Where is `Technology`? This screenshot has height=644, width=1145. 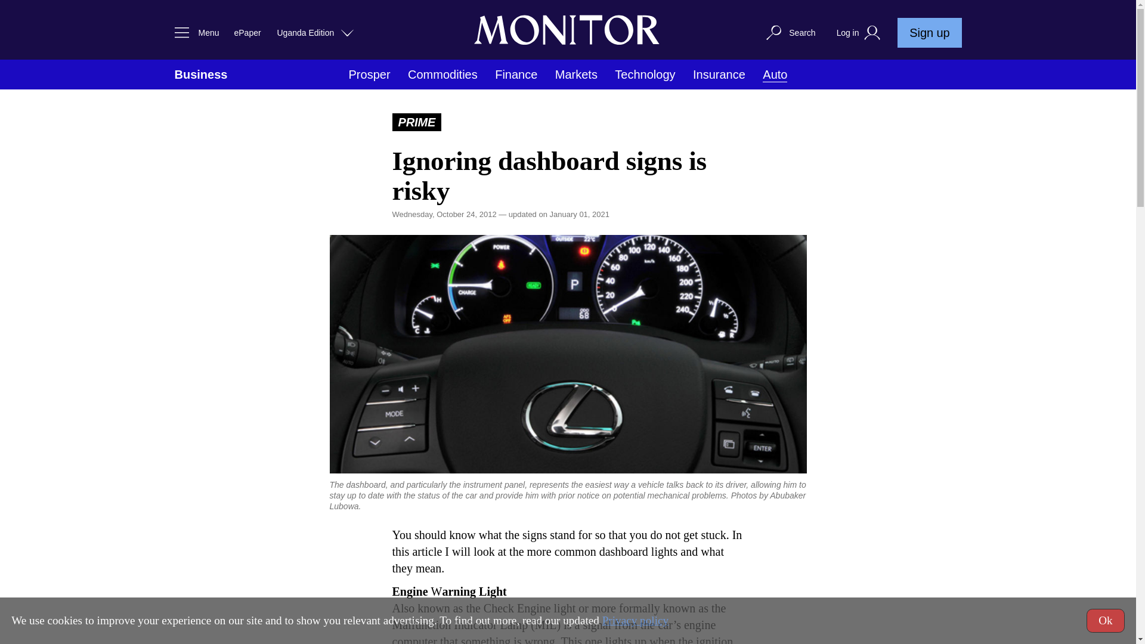
Technology is located at coordinates (645, 75).